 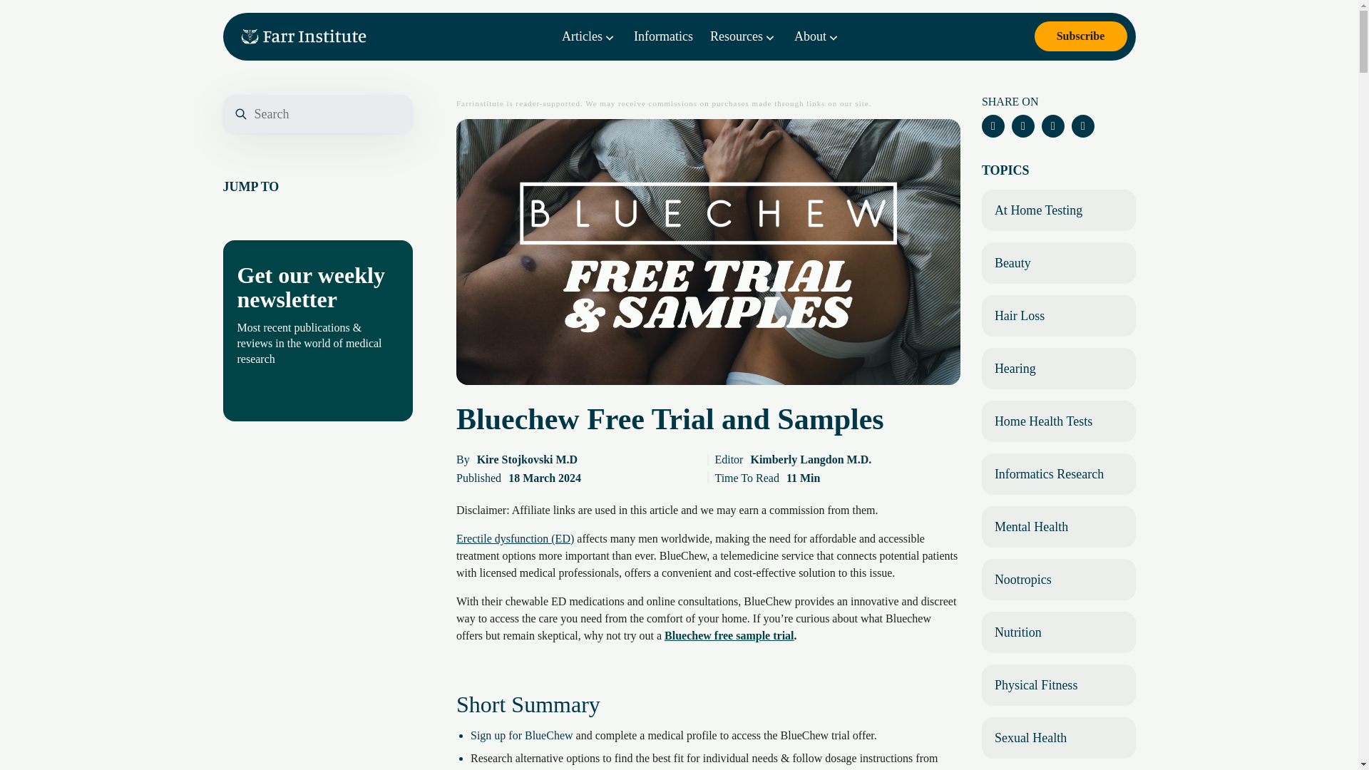 I want to click on Subscribe, so click(x=1080, y=36).